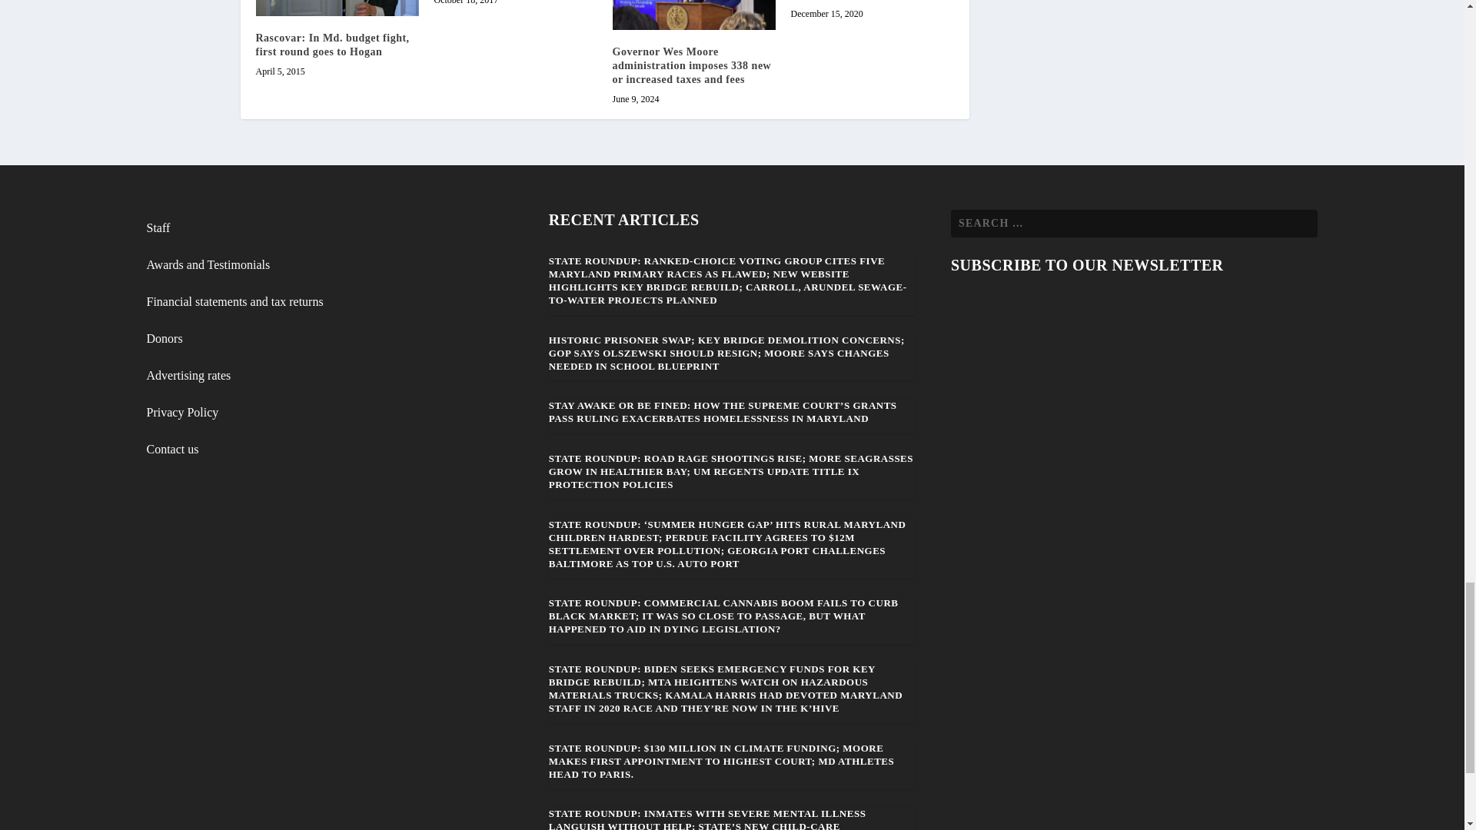 This screenshot has width=1476, height=830. Describe the element at coordinates (332, 45) in the screenshot. I see `Rascovar: In Md. budget fight, first round goes to Hogan` at that location.